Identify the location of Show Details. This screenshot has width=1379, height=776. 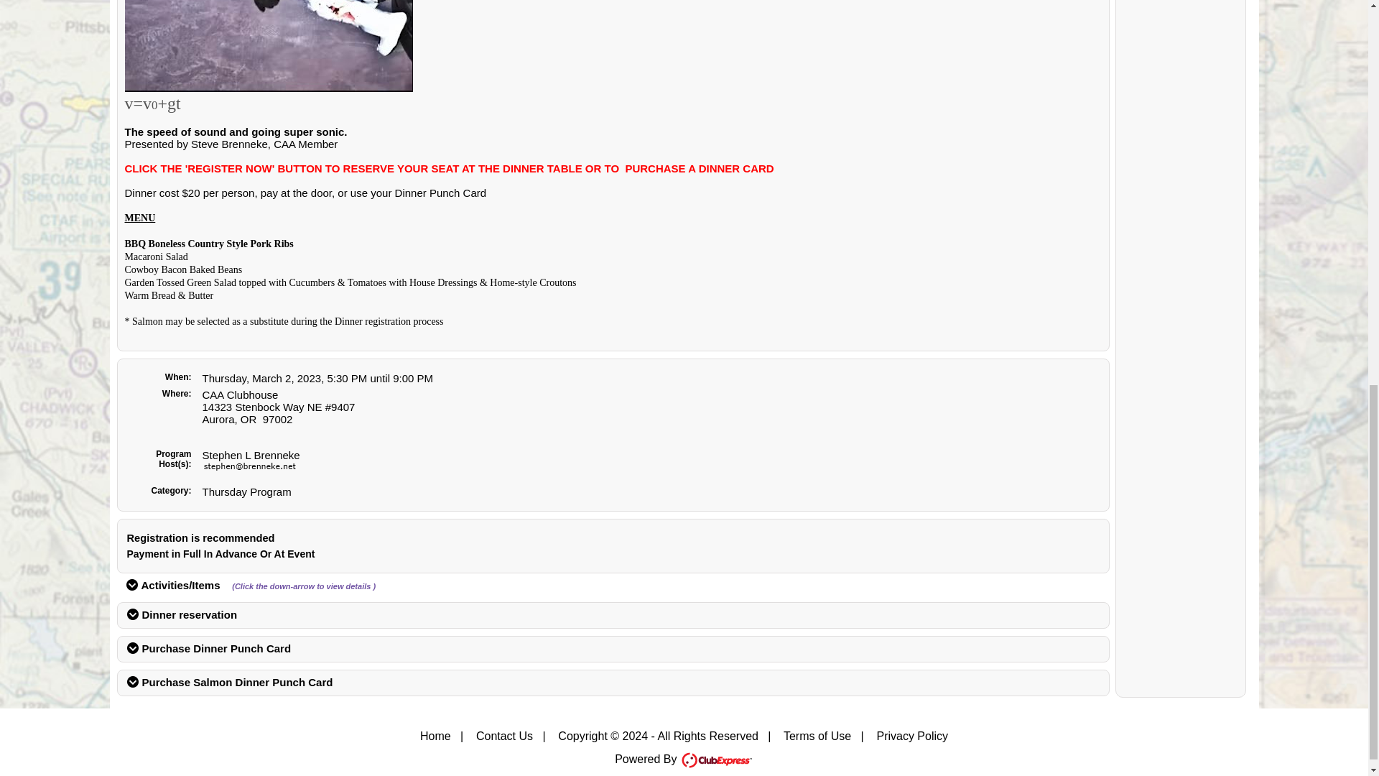
(132, 614).